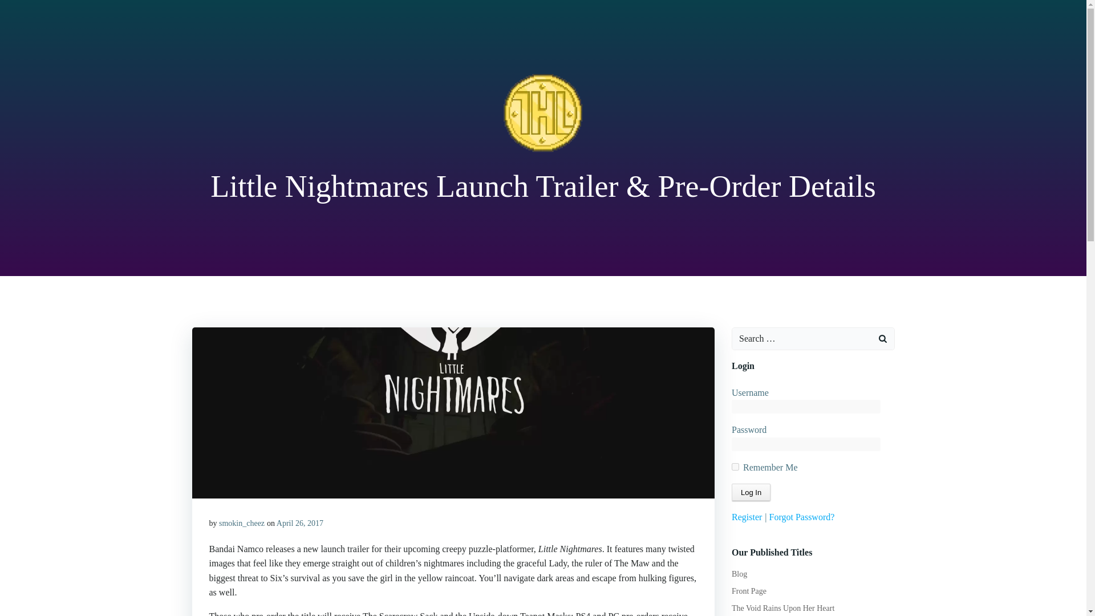 The height and width of the screenshot is (616, 1095). Describe the element at coordinates (749, 591) in the screenshot. I see `Front Page` at that location.